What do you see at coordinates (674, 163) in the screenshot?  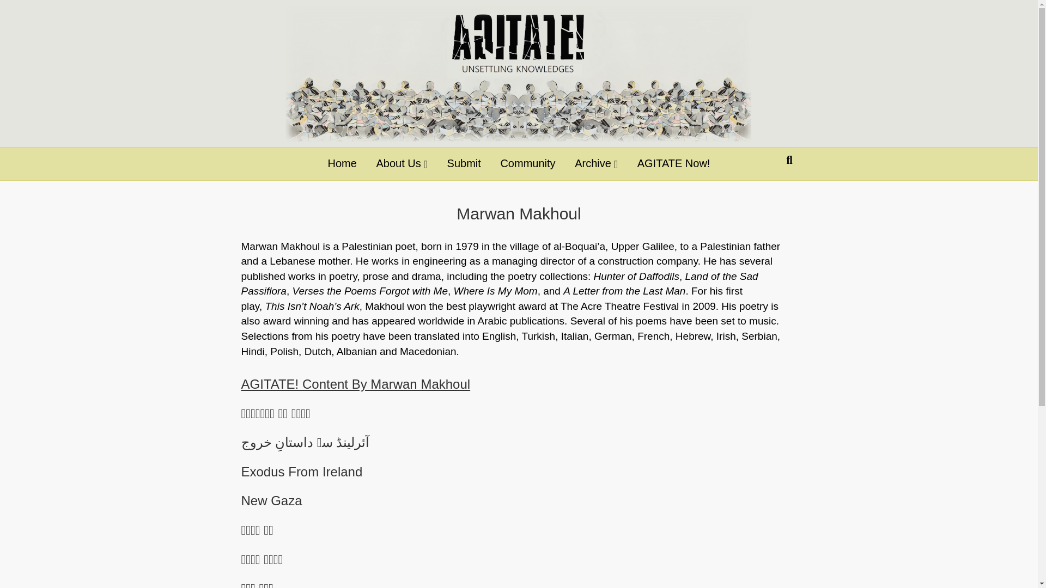 I see `AGITATE Now!` at bounding box center [674, 163].